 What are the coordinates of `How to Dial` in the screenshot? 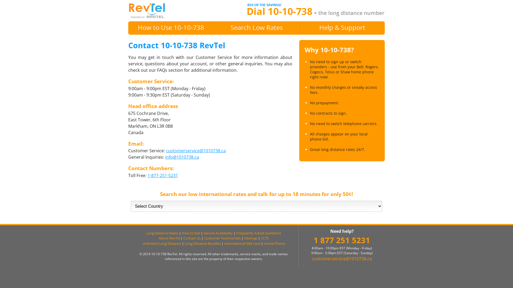 It's located at (191, 233).